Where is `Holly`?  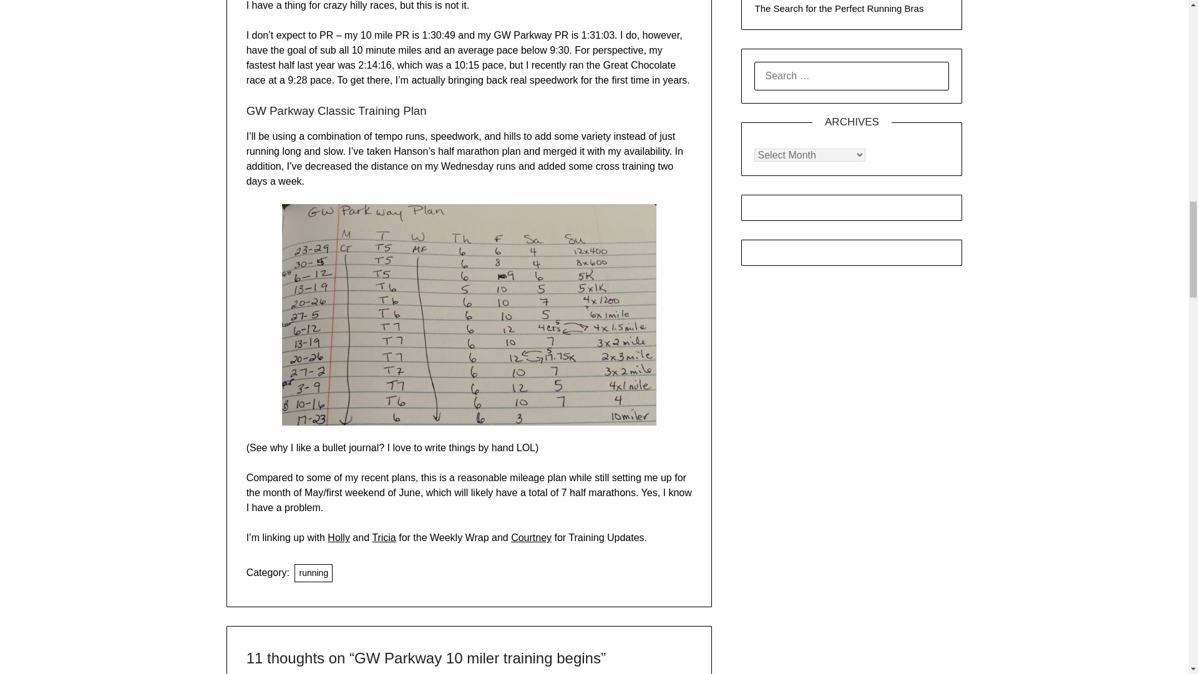
Holly is located at coordinates (338, 538).